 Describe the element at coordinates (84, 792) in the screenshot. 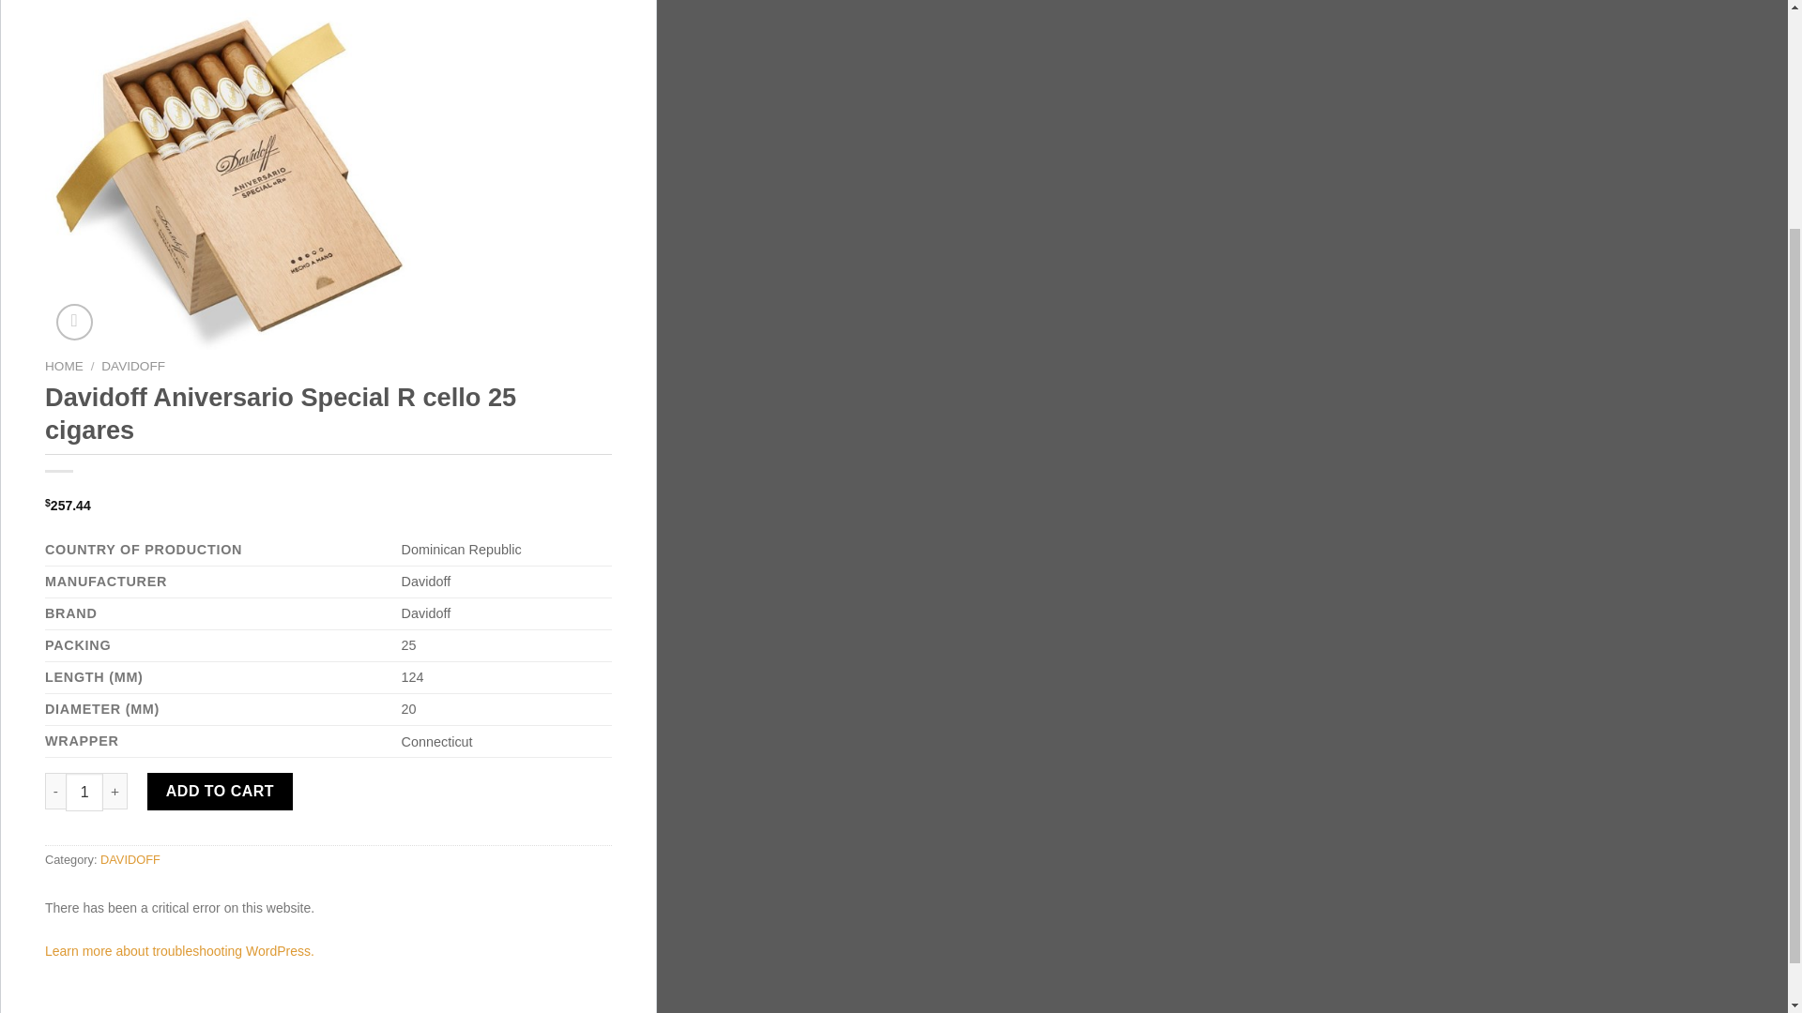

I see `1` at that location.